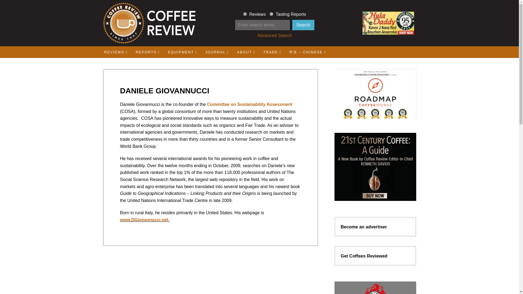 The width and height of the screenshot is (523, 294). I want to click on REPORTS, so click(148, 52).